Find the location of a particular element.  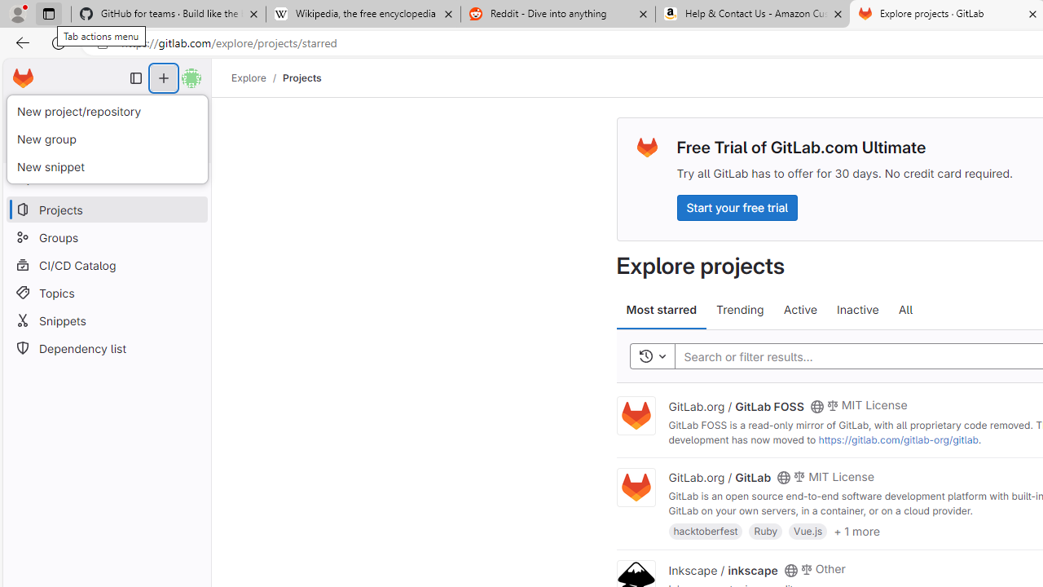

GitLab.org / GitLab FOSS is located at coordinates (736, 405).